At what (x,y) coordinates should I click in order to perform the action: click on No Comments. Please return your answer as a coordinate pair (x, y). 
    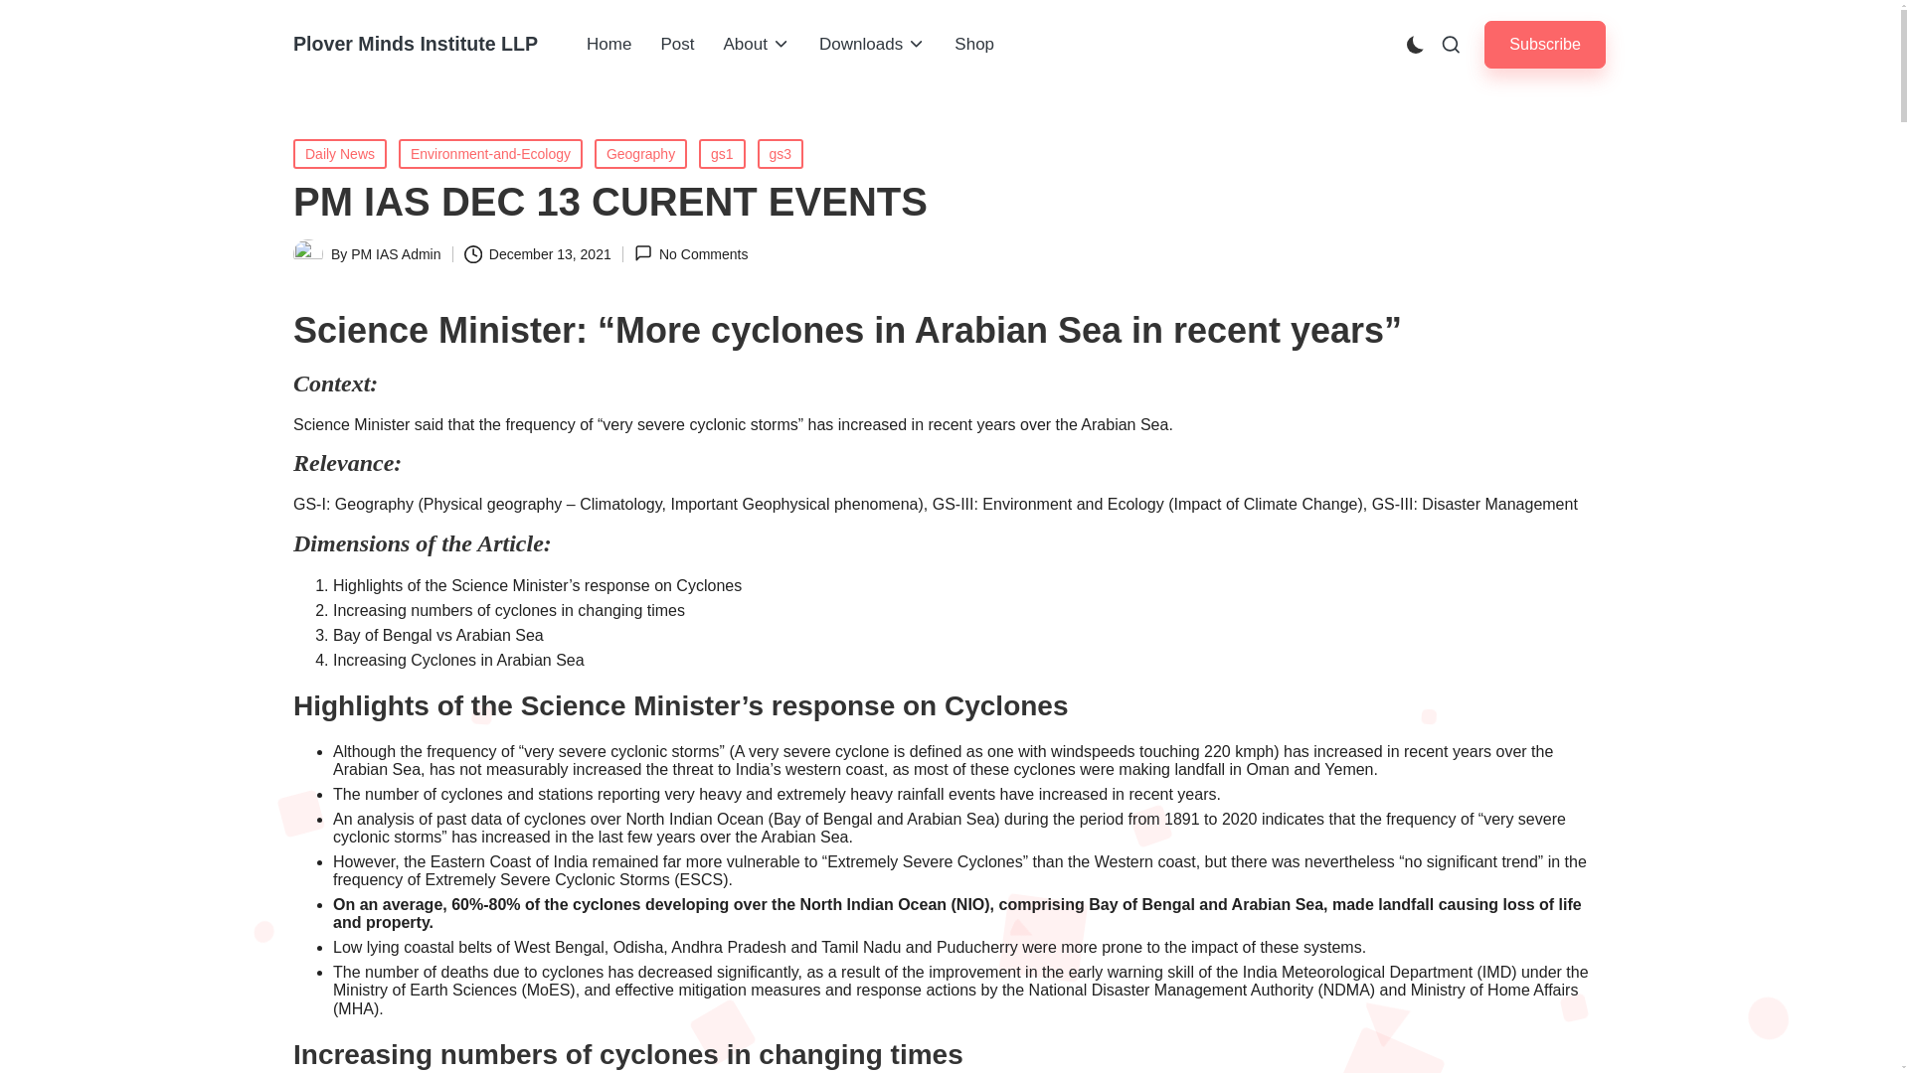
    Looking at the image, I should click on (690, 253).